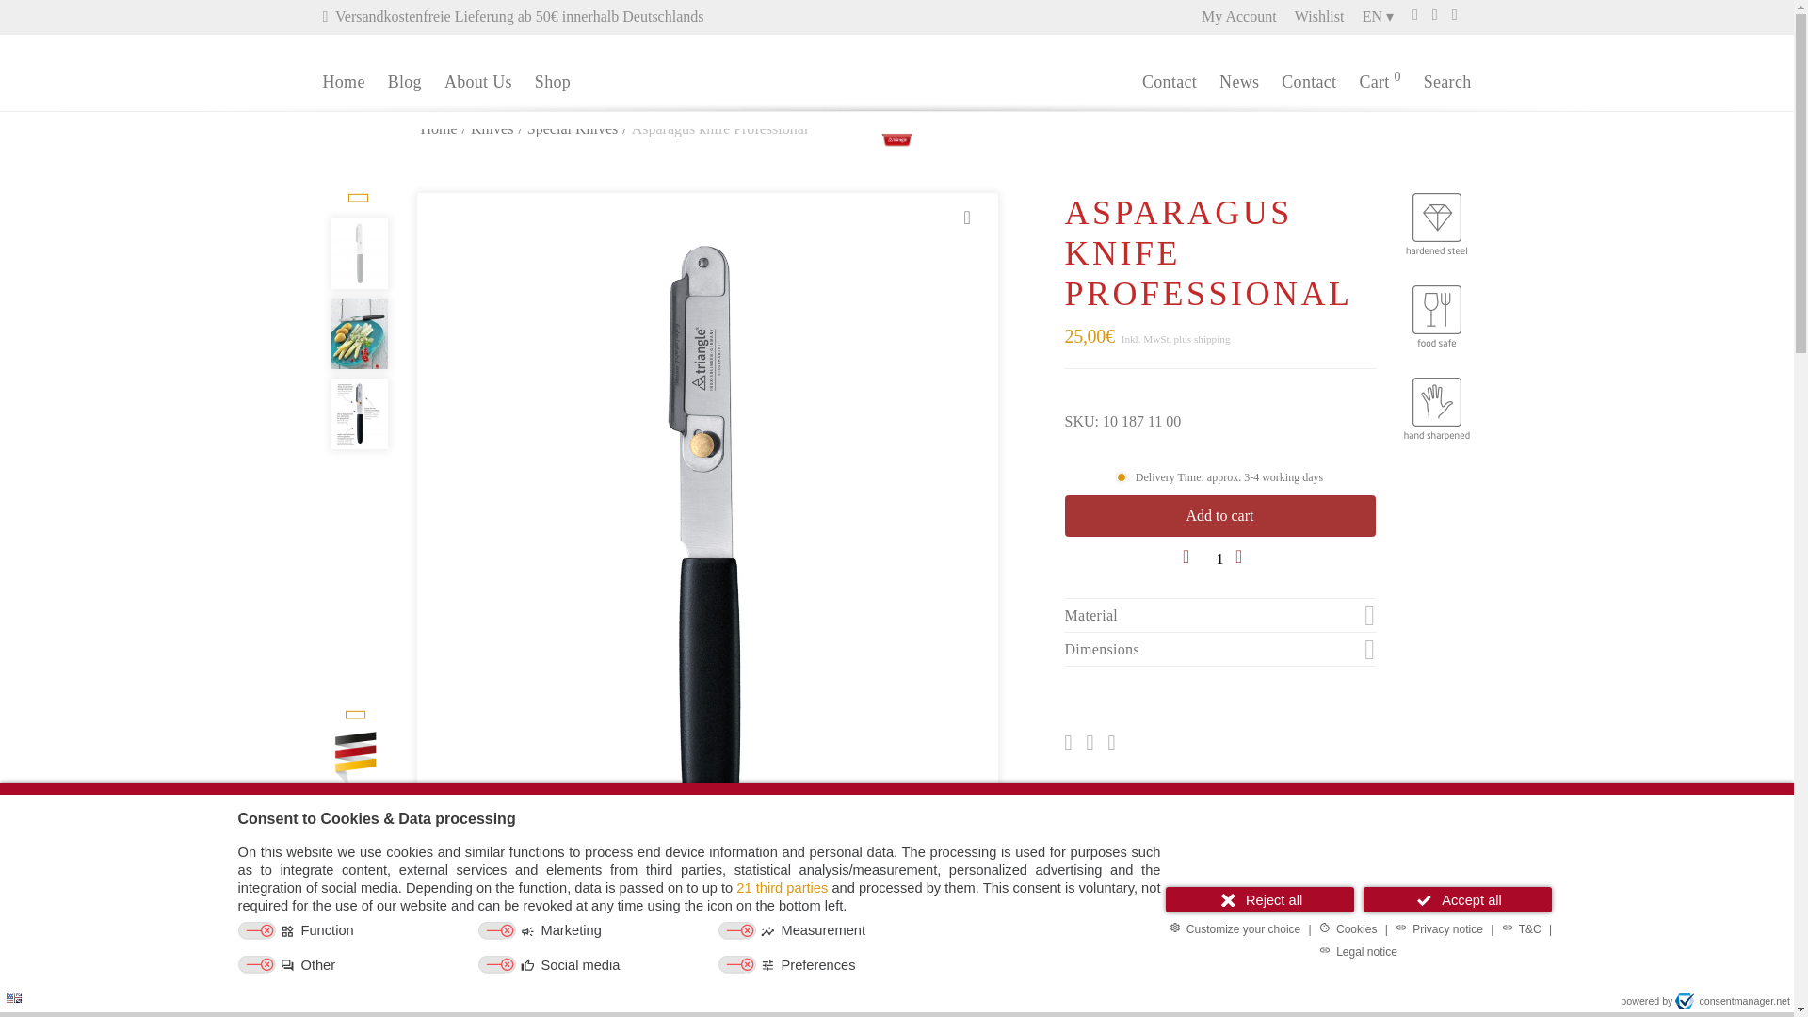 This screenshot has height=1017, width=1808. I want to click on 21 third parties, so click(782, 888).